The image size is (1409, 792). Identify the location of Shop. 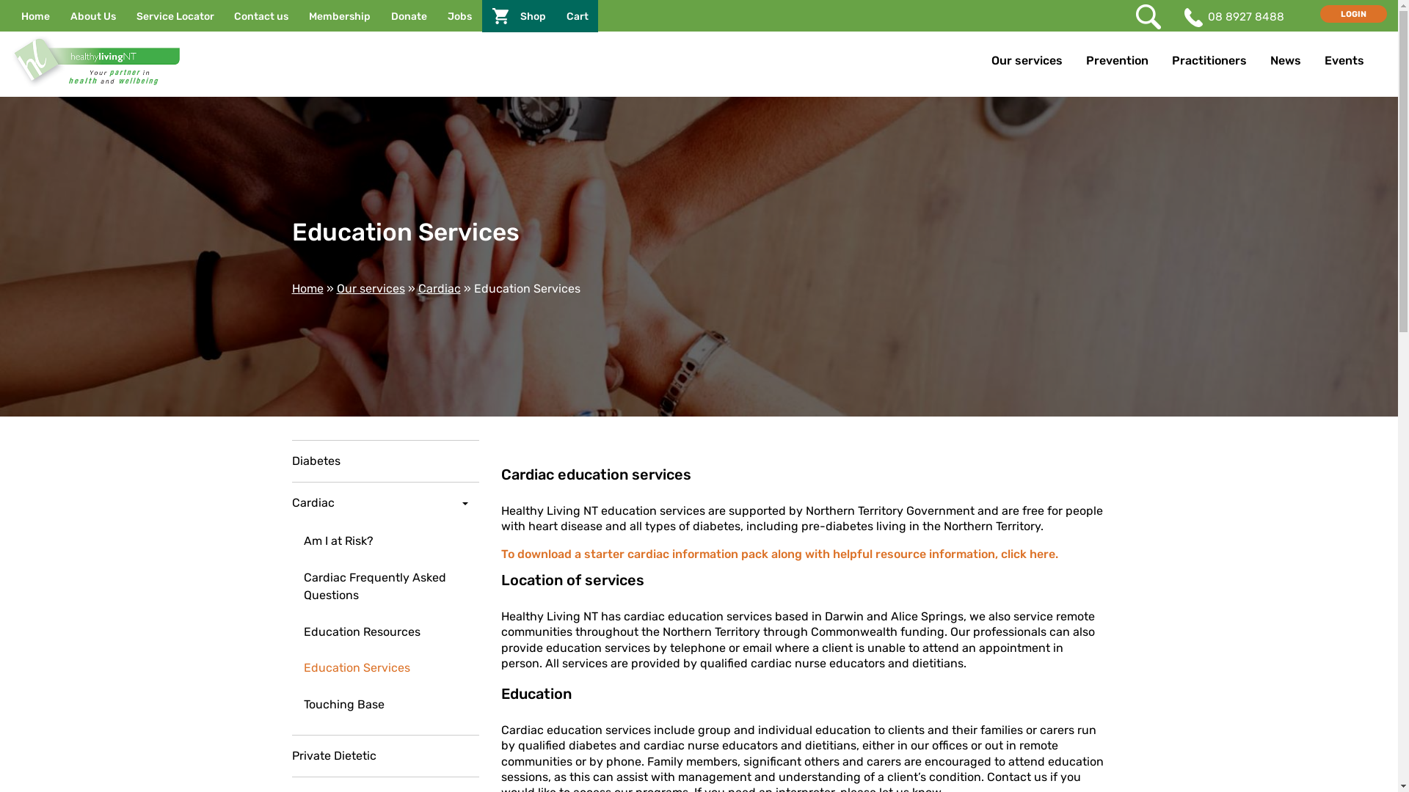
(520, 16).